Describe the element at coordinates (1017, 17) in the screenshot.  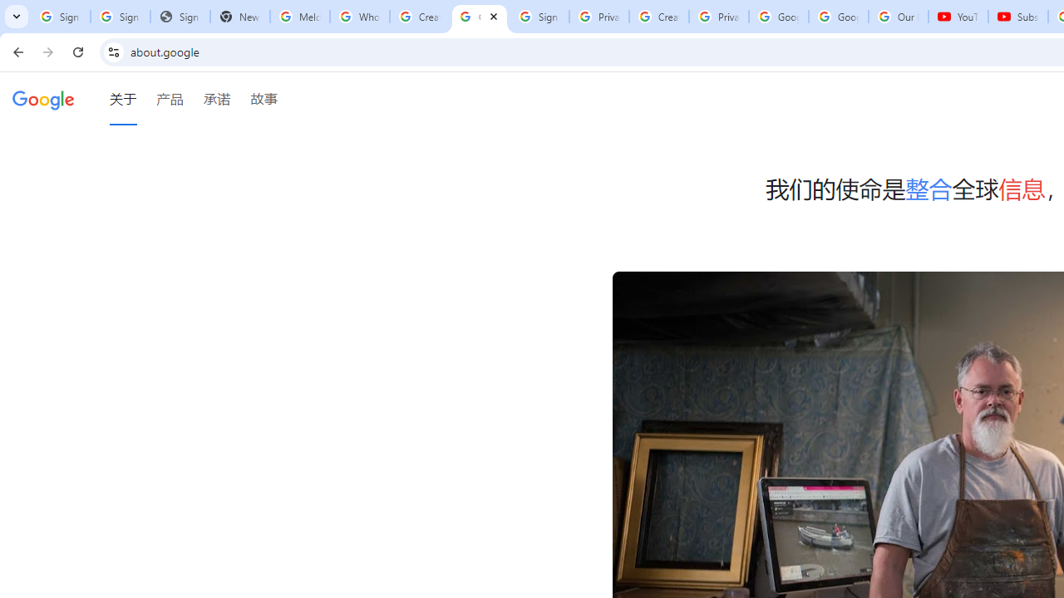
I see `Subscriptions - YouTube` at that location.